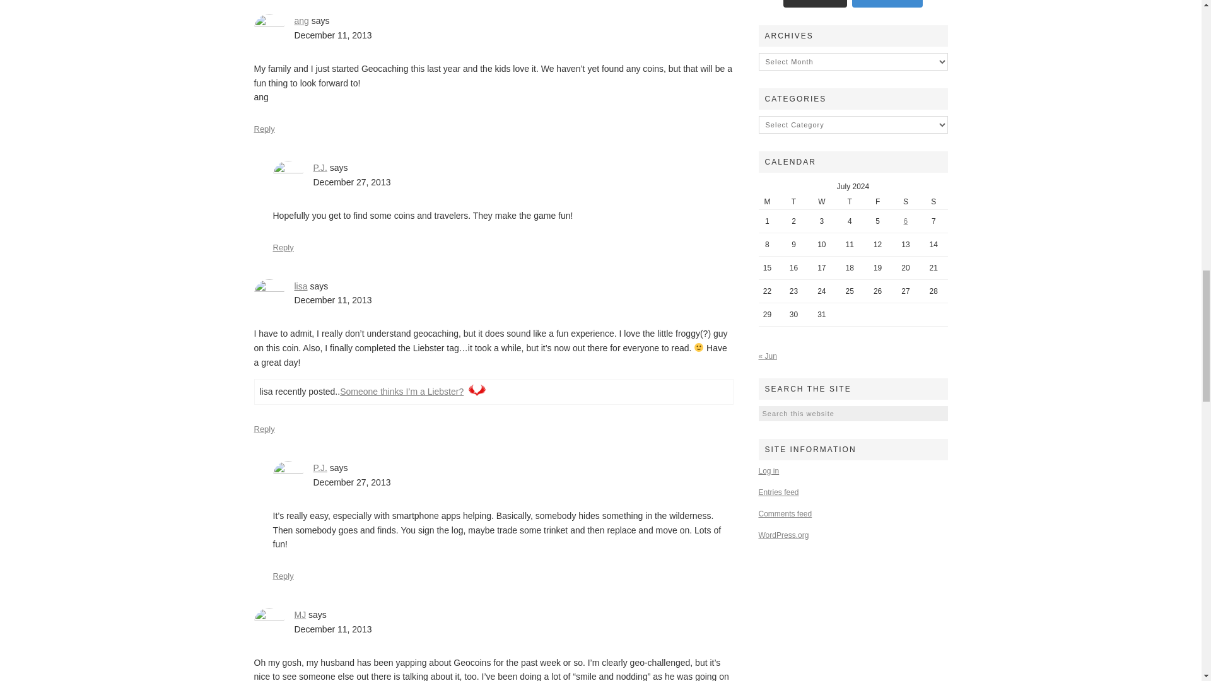 Image resolution: width=1211 pixels, height=681 pixels. Describe the element at coordinates (793, 202) in the screenshot. I see `Tuesday` at that location.